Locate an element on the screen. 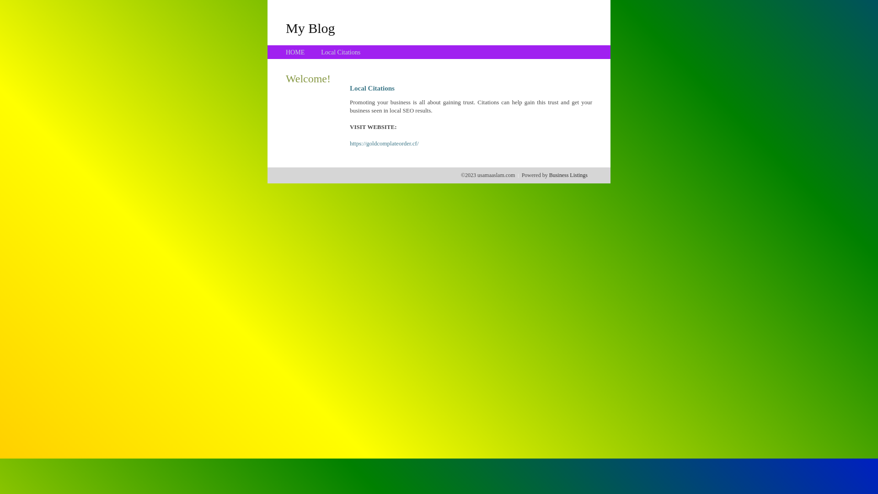 The height and width of the screenshot is (494, 878). https://goldcomplateorder.cf/ is located at coordinates (384, 144).